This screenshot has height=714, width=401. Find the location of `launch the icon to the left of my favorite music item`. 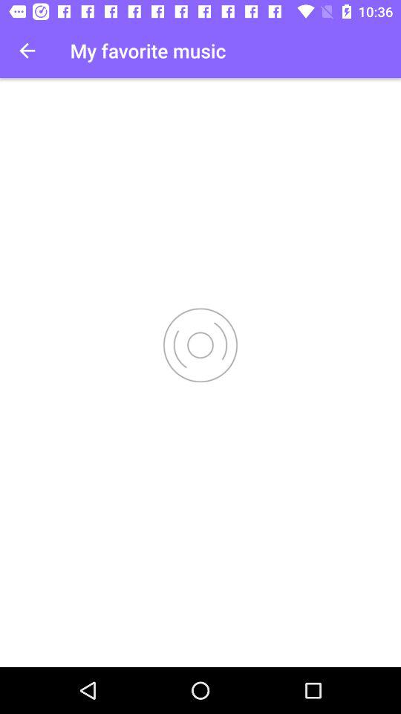

launch the icon to the left of my favorite music item is located at coordinates (27, 51).